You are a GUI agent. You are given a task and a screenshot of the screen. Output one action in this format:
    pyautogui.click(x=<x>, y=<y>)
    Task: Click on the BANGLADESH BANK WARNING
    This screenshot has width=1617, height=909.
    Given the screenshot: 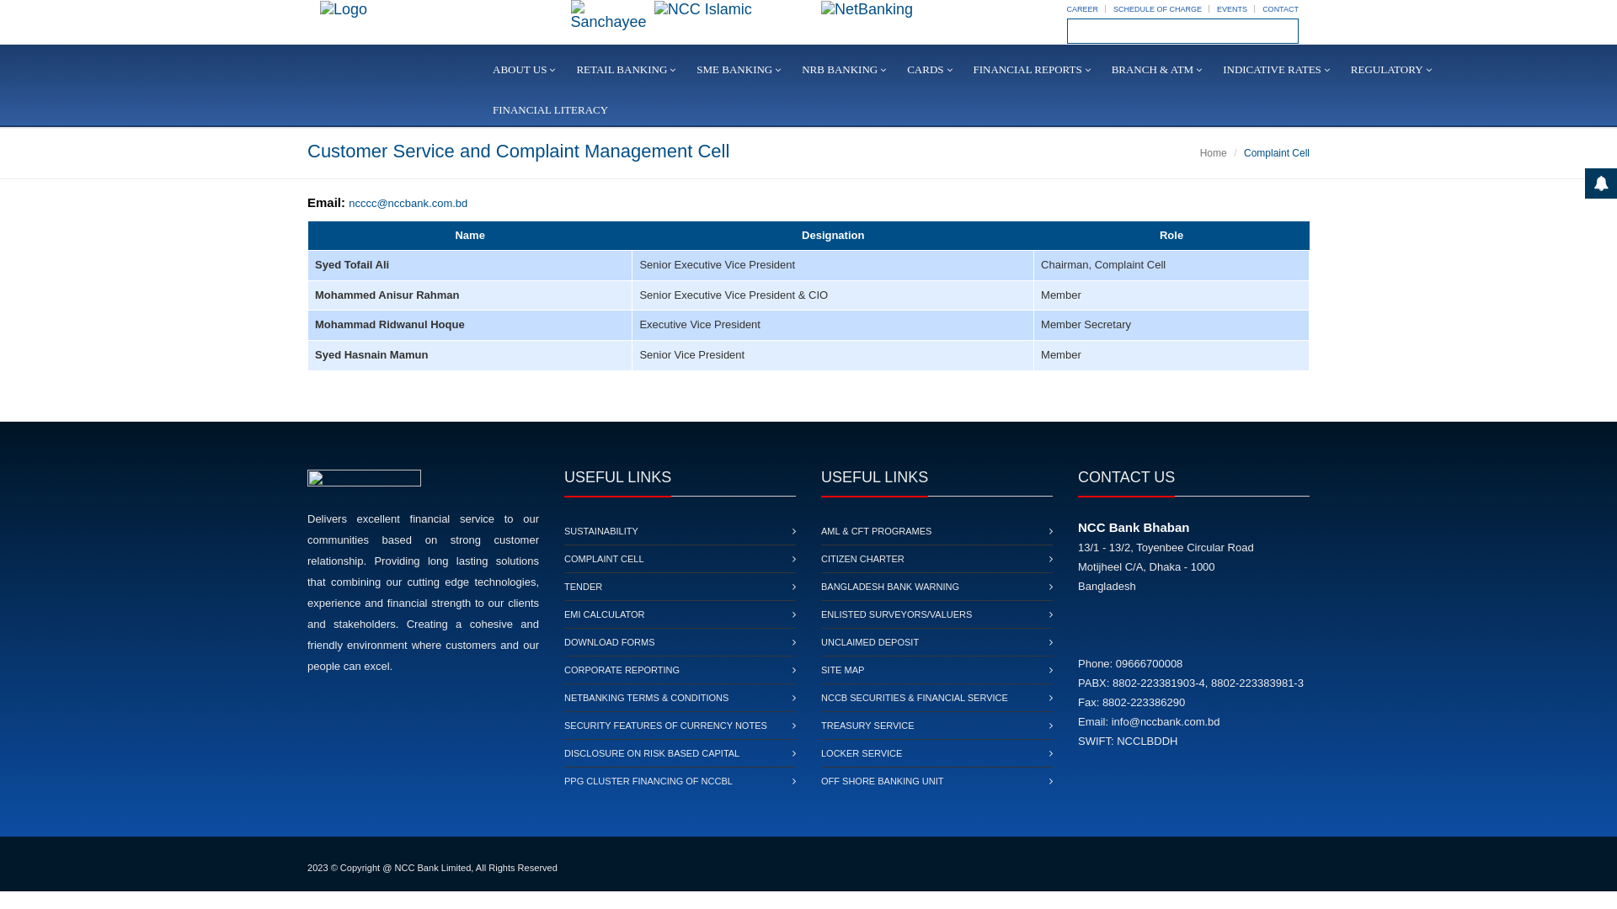 What is the action you would take?
    pyautogui.click(x=890, y=587)
    